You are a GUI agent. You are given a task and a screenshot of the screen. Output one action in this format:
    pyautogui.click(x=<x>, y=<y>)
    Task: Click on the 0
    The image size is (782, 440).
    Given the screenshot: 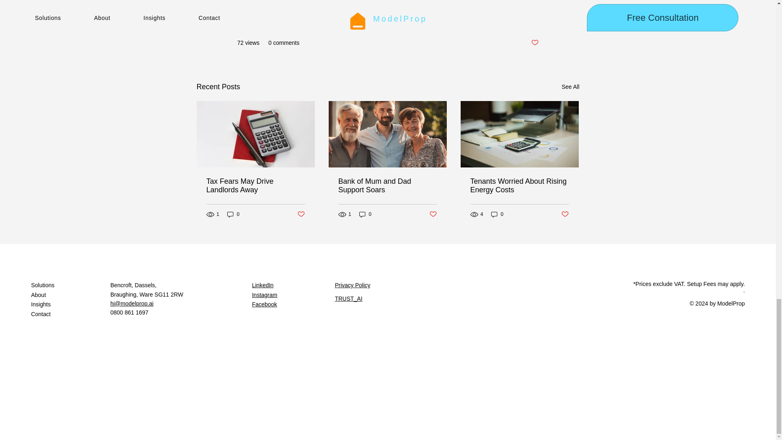 What is the action you would take?
    pyautogui.click(x=365, y=214)
    